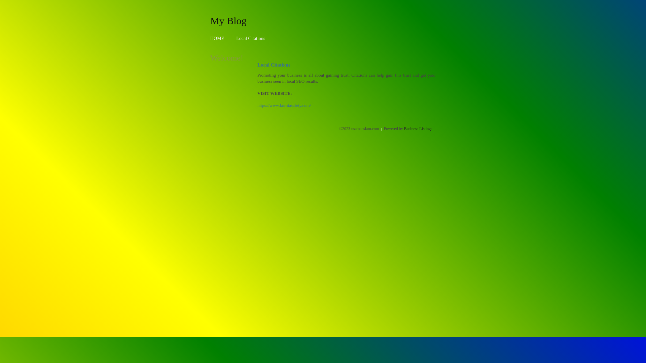 The width and height of the screenshot is (646, 363). Describe the element at coordinates (418, 129) in the screenshot. I see `Business Listings` at that location.